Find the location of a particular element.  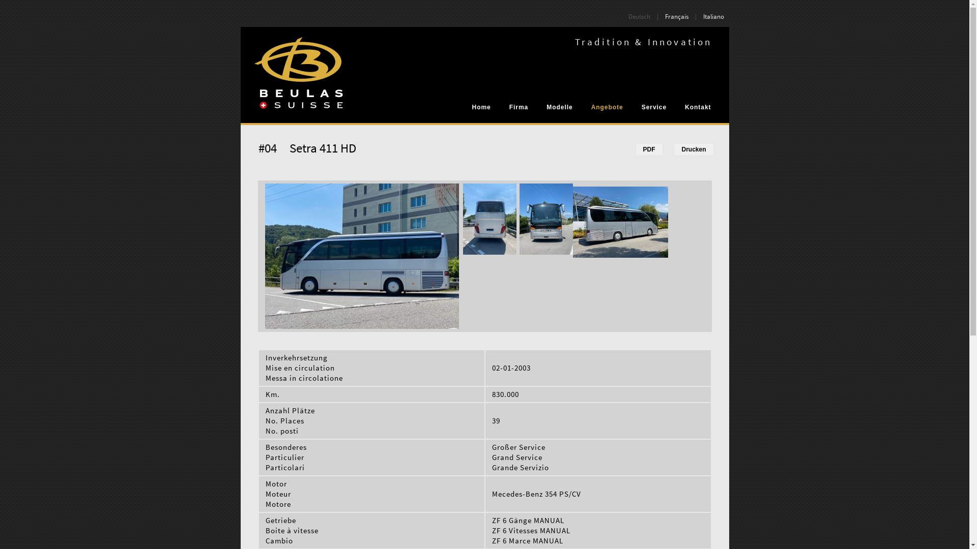

PDF is located at coordinates (649, 149).